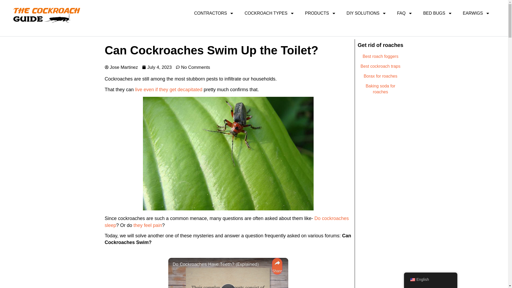 This screenshot has height=288, width=512. Describe the element at coordinates (438, 13) in the screenshot. I see `BED BUGS` at that location.